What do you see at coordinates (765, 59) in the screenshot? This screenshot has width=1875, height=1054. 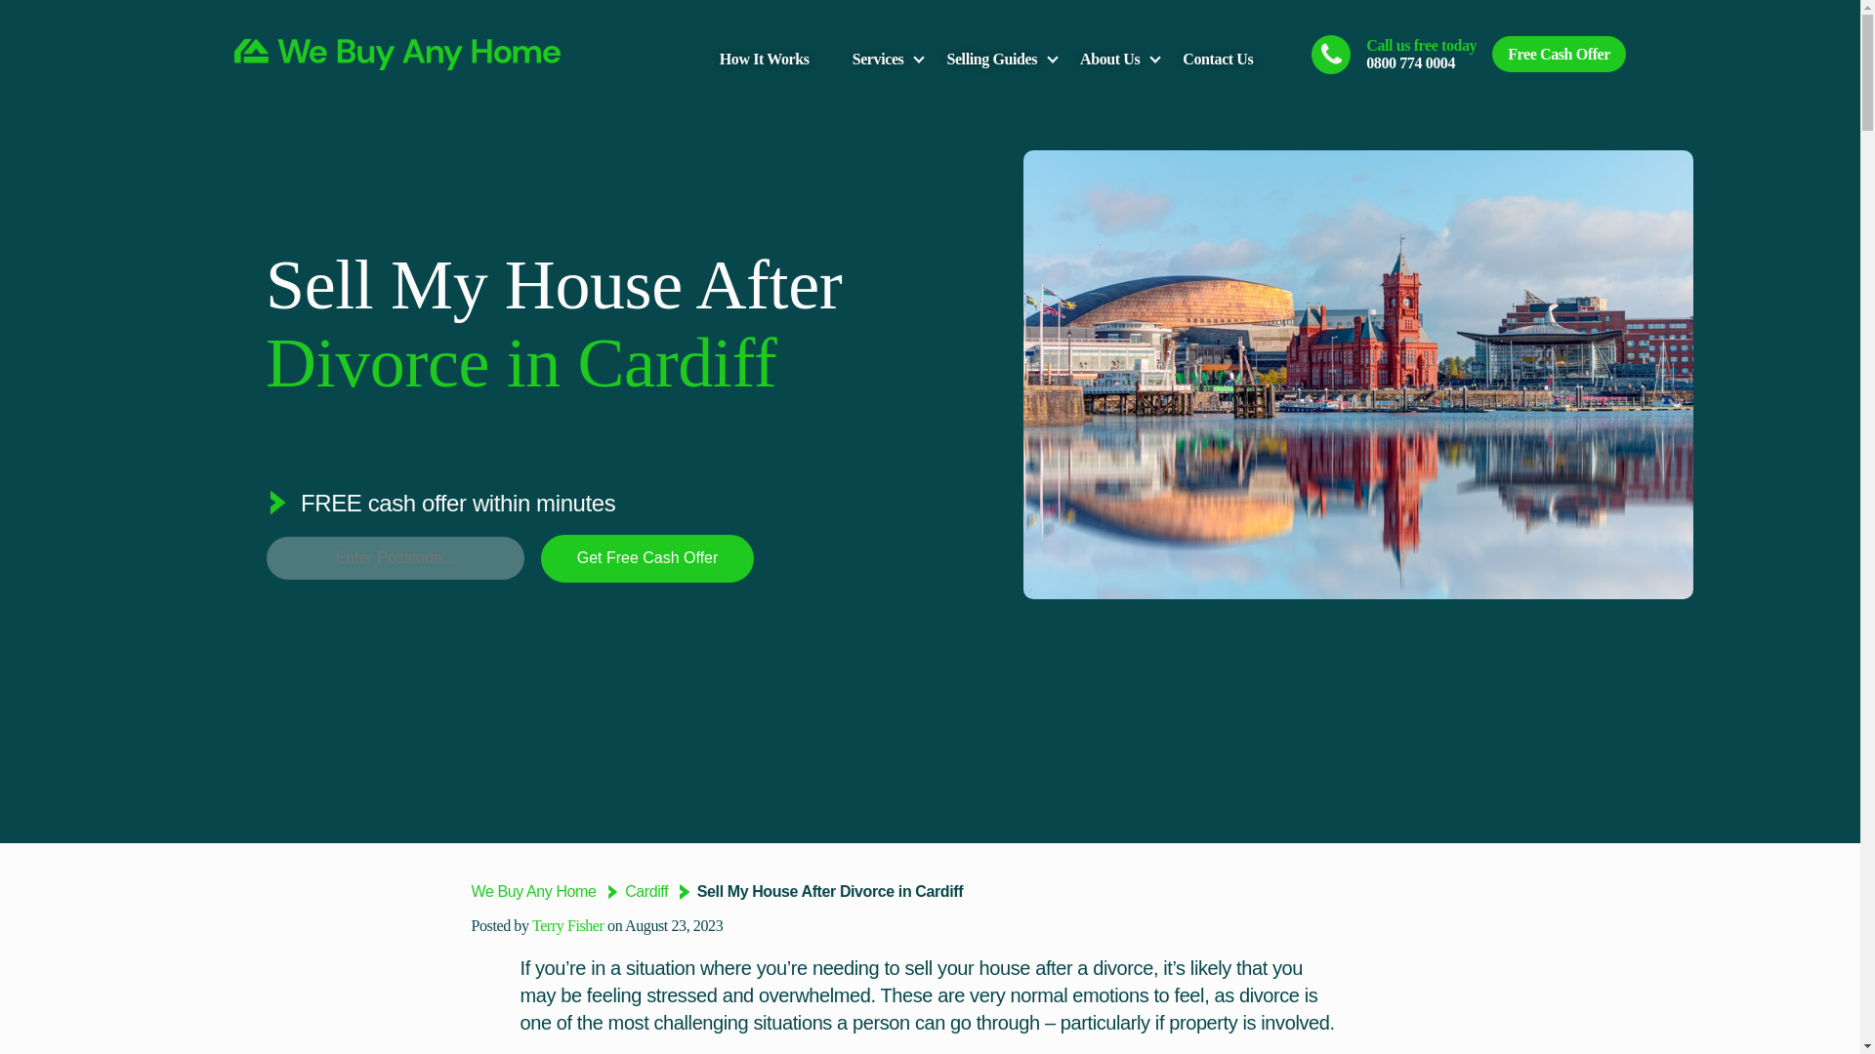 I see `How It Works` at bounding box center [765, 59].